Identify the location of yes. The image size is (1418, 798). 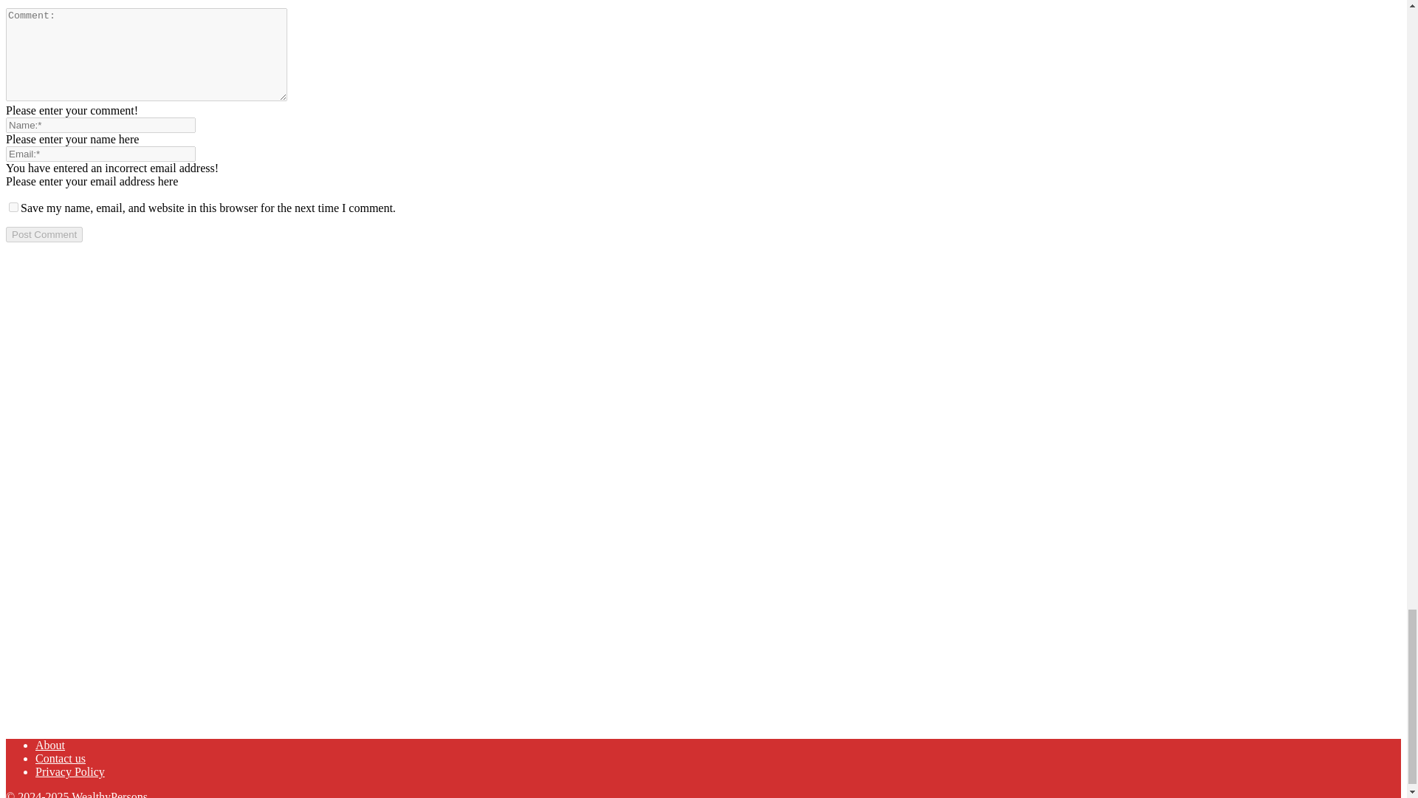
(13, 207).